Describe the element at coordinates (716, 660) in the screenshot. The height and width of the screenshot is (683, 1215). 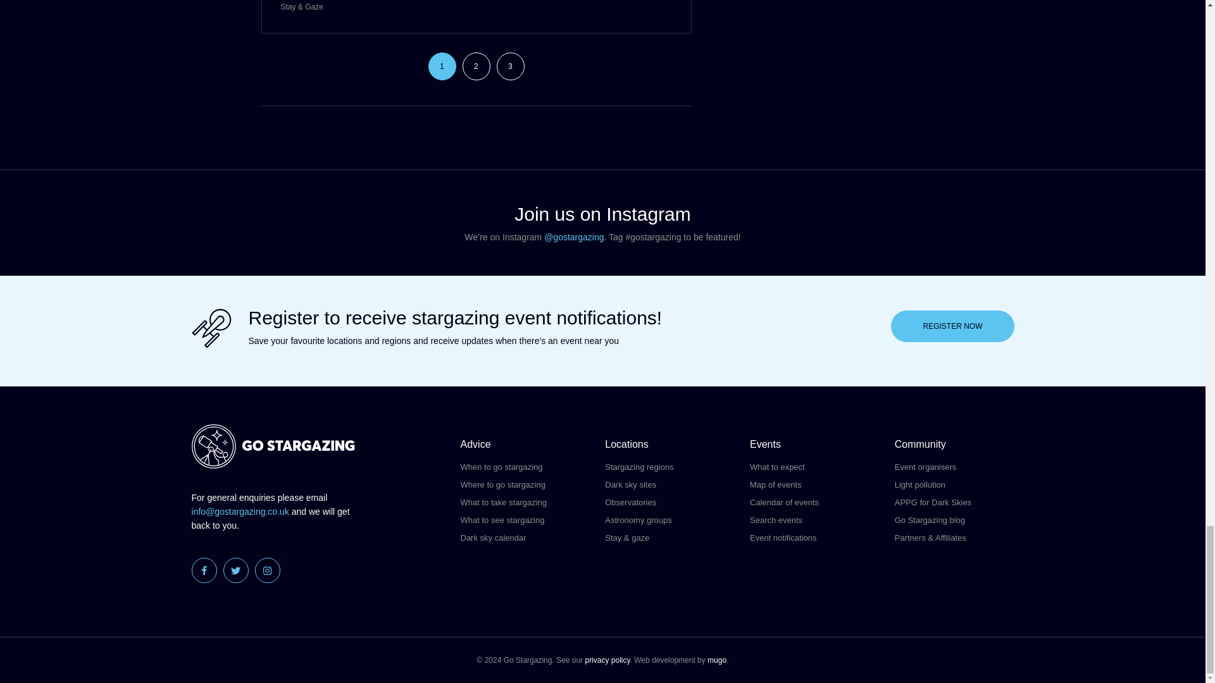
I see `Website by Mugo Agency` at that location.